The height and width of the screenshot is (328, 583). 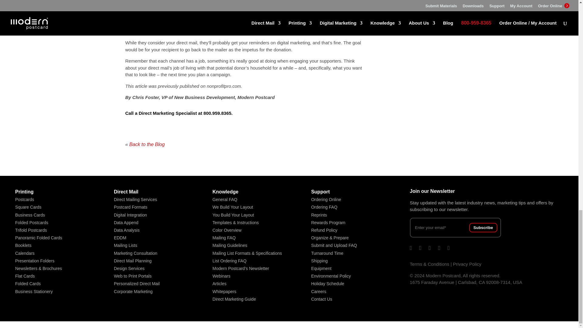 What do you see at coordinates (31, 230) in the screenshot?
I see `Trifold Postcards` at bounding box center [31, 230].